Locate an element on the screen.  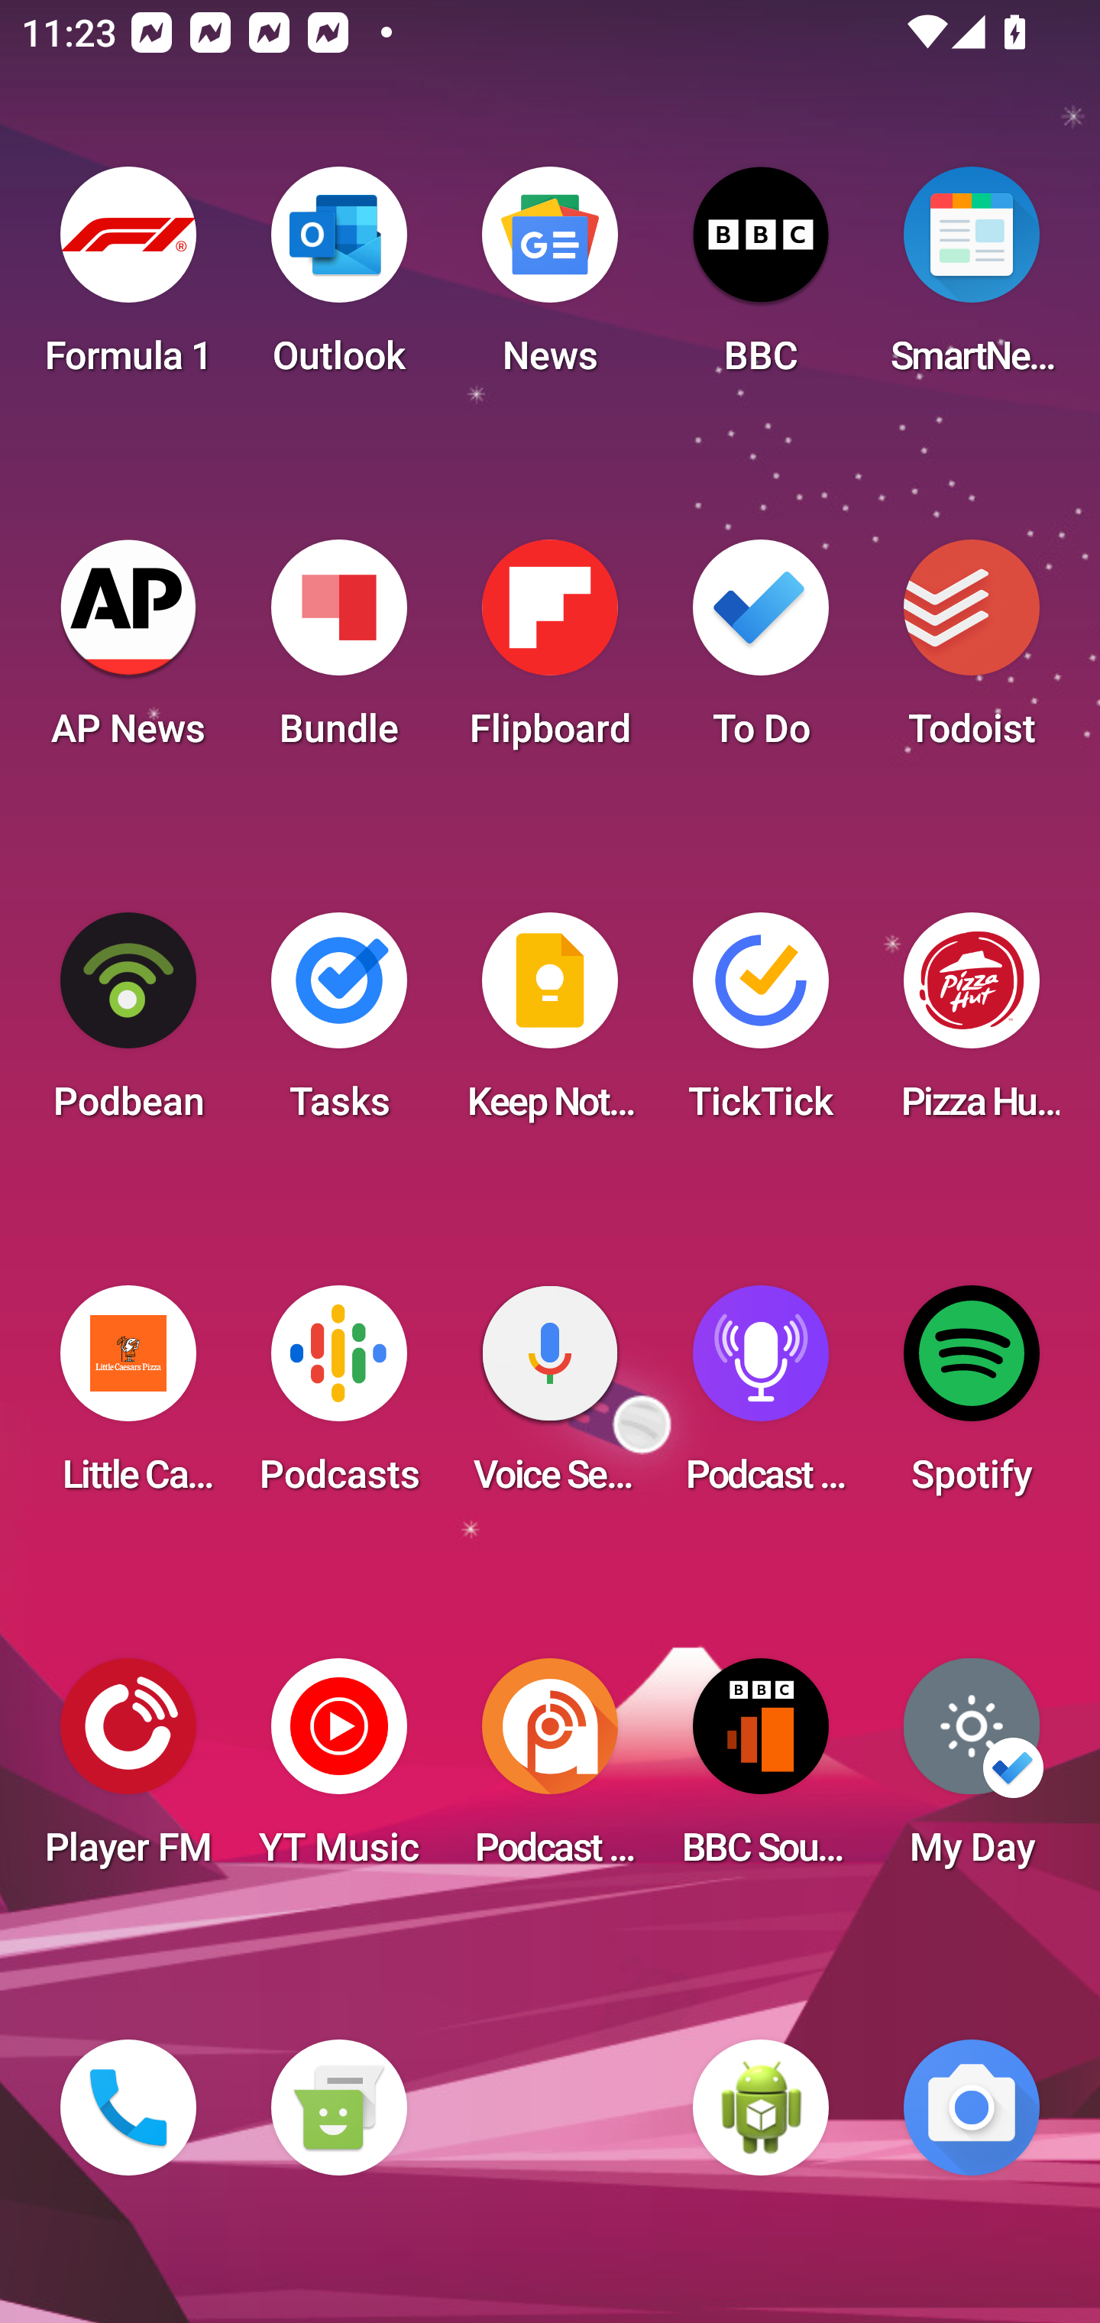
Formula 1 is located at coordinates (128, 280).